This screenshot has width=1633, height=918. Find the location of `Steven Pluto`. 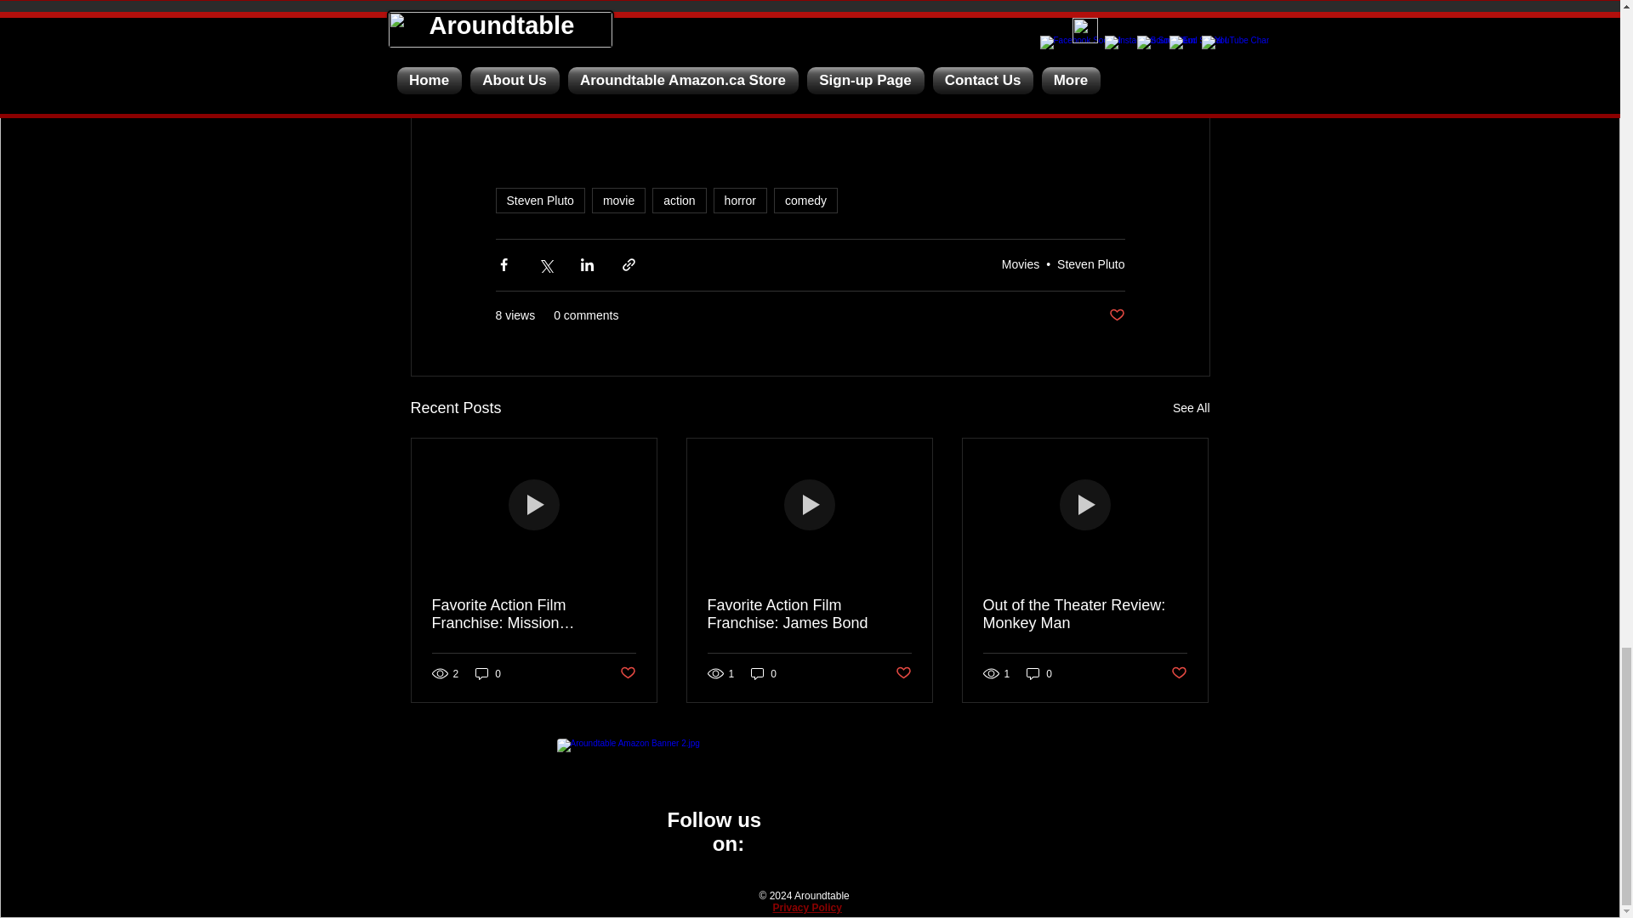

Steven Pluto is located at coordinates (539, 201).